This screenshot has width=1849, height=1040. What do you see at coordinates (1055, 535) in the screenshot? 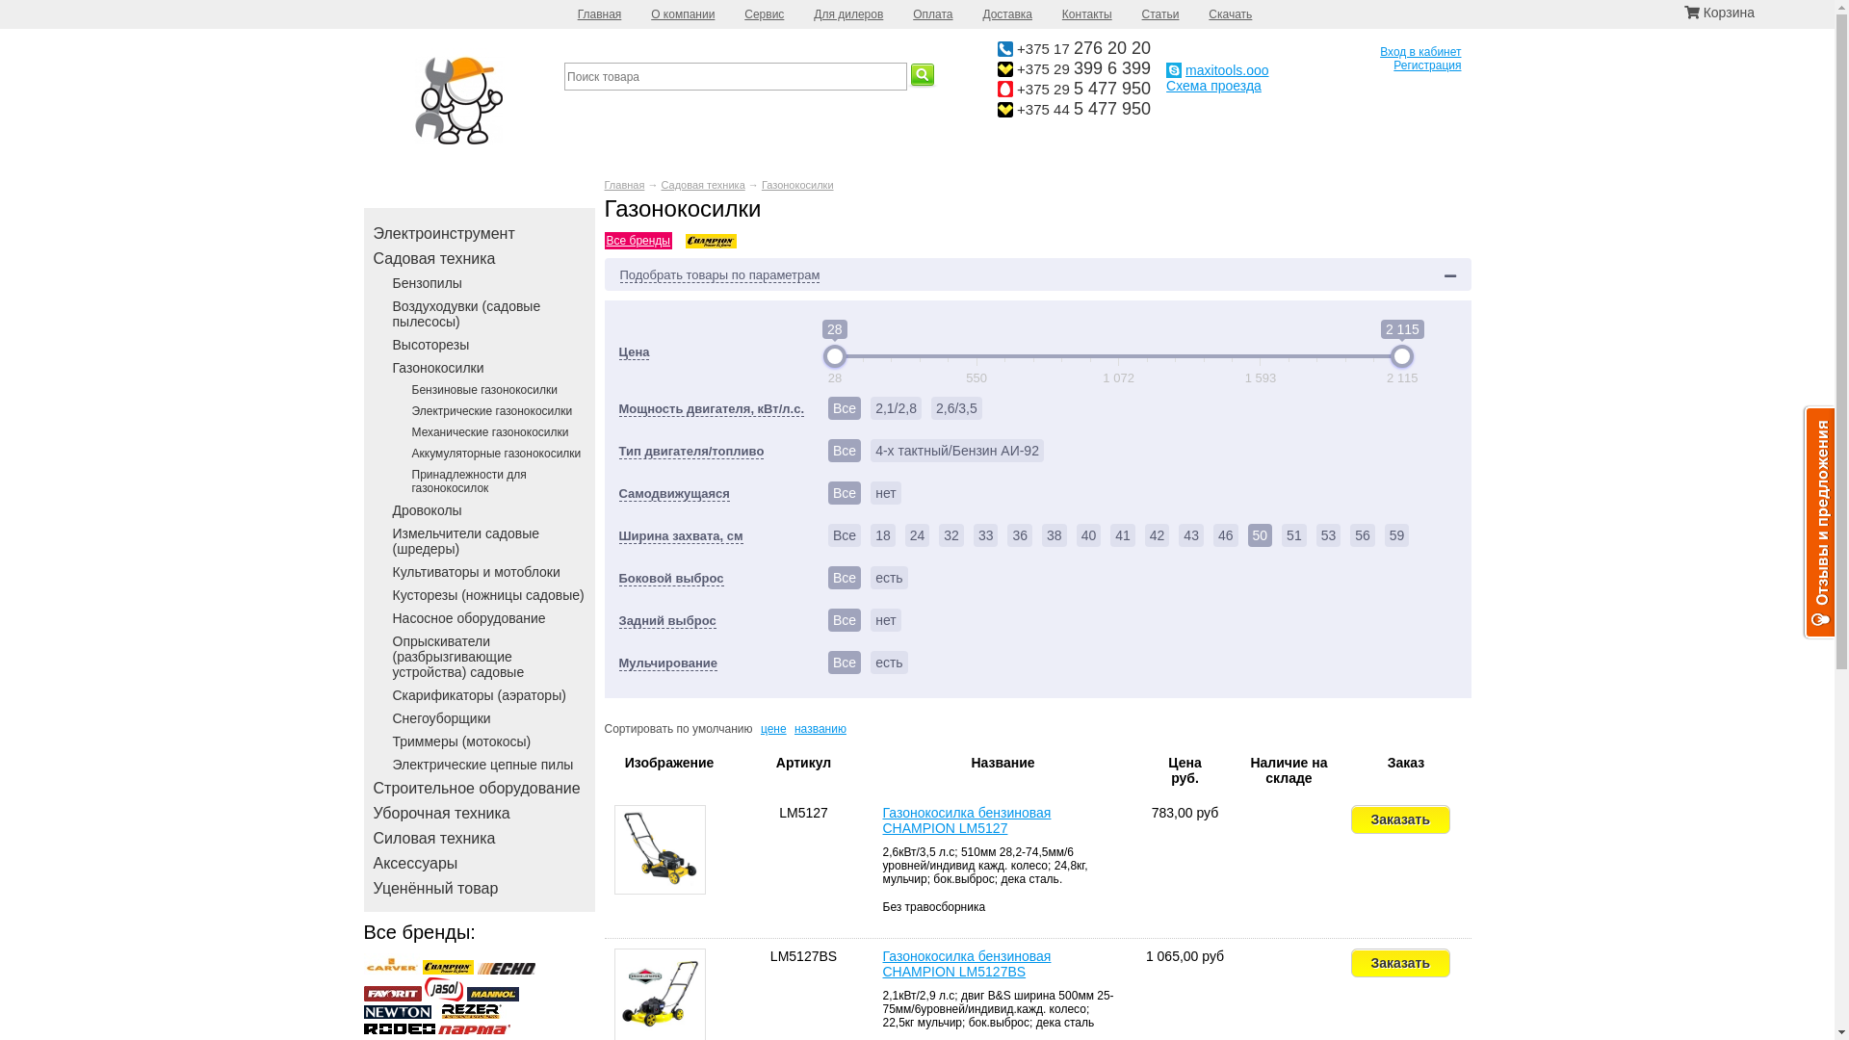
I see `38` at bounding box center [1055, 535].